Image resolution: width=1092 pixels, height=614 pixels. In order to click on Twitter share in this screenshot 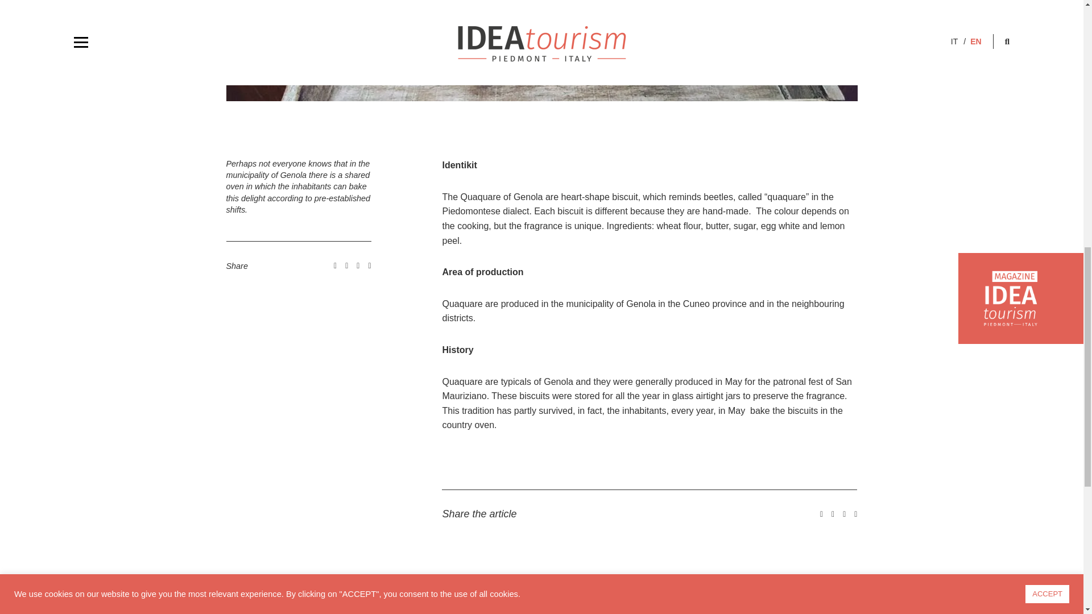, I will do `click(833, 515)`.